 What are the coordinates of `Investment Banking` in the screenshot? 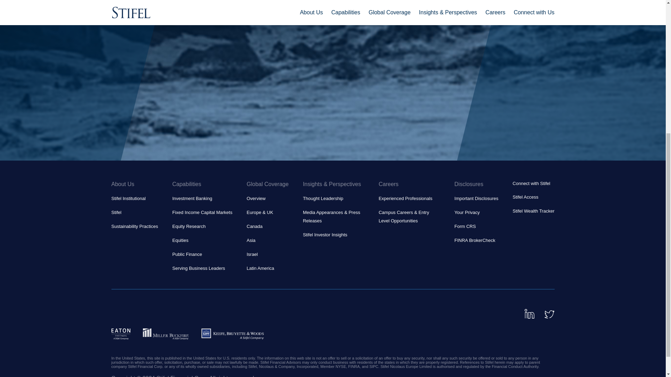 It's located at (192, 198).